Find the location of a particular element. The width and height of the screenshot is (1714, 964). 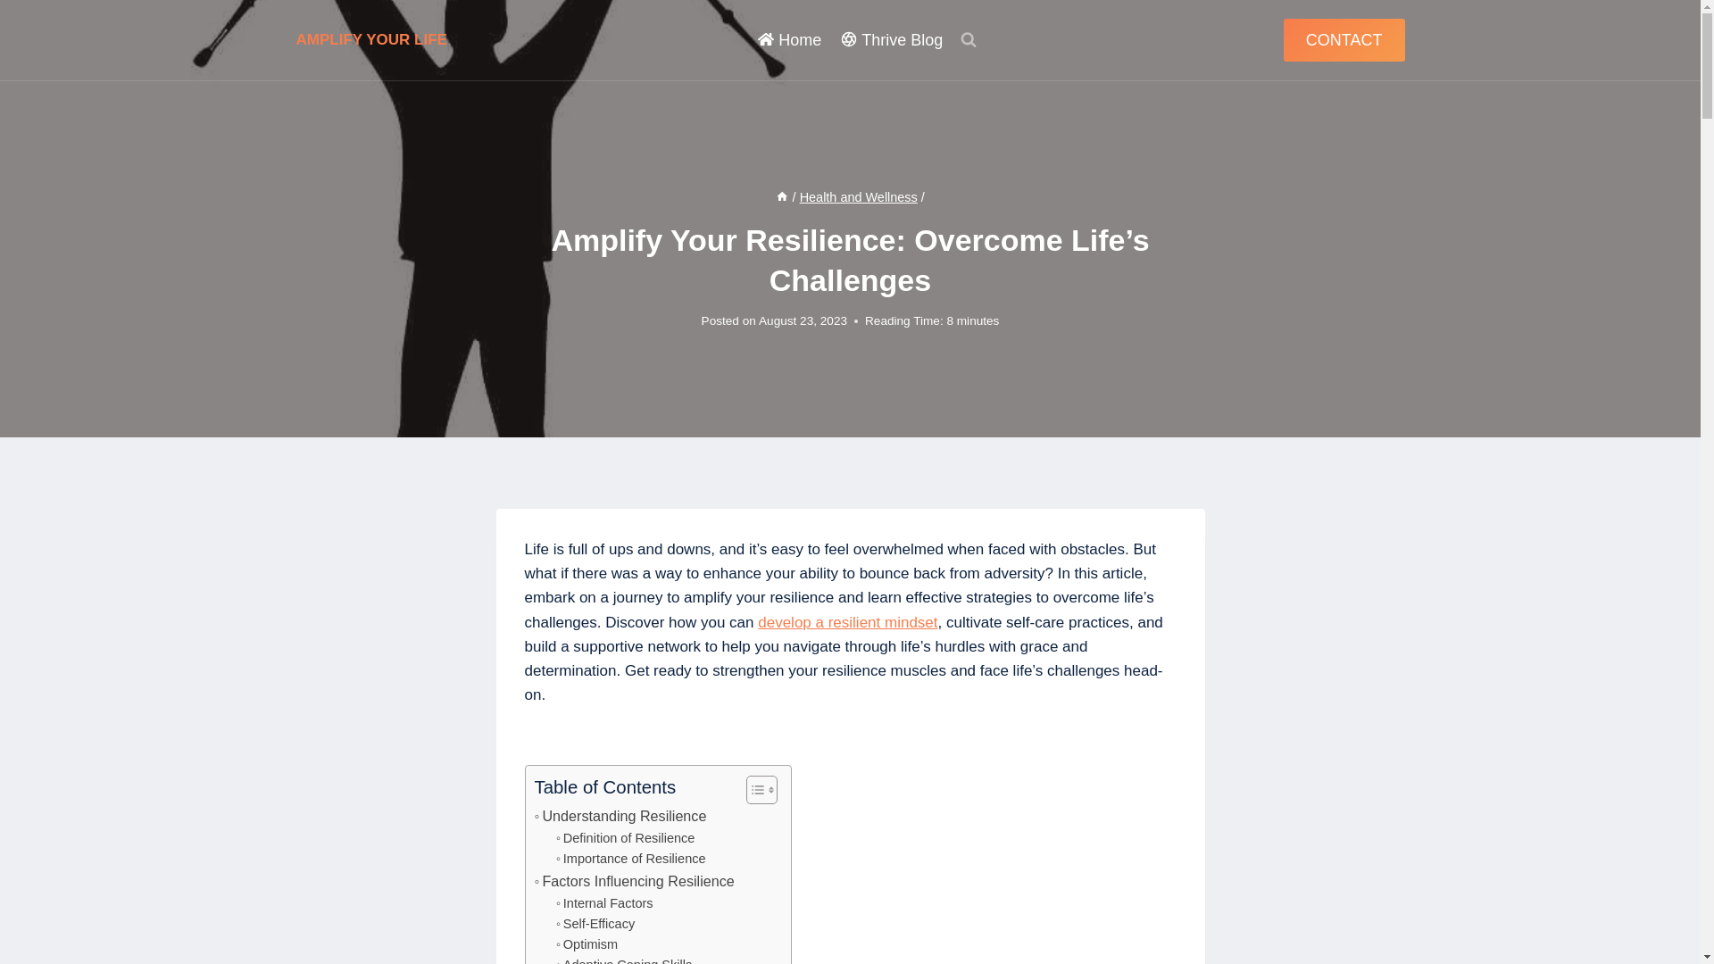

Definition of Resilience is located at coordinates (625, 838).